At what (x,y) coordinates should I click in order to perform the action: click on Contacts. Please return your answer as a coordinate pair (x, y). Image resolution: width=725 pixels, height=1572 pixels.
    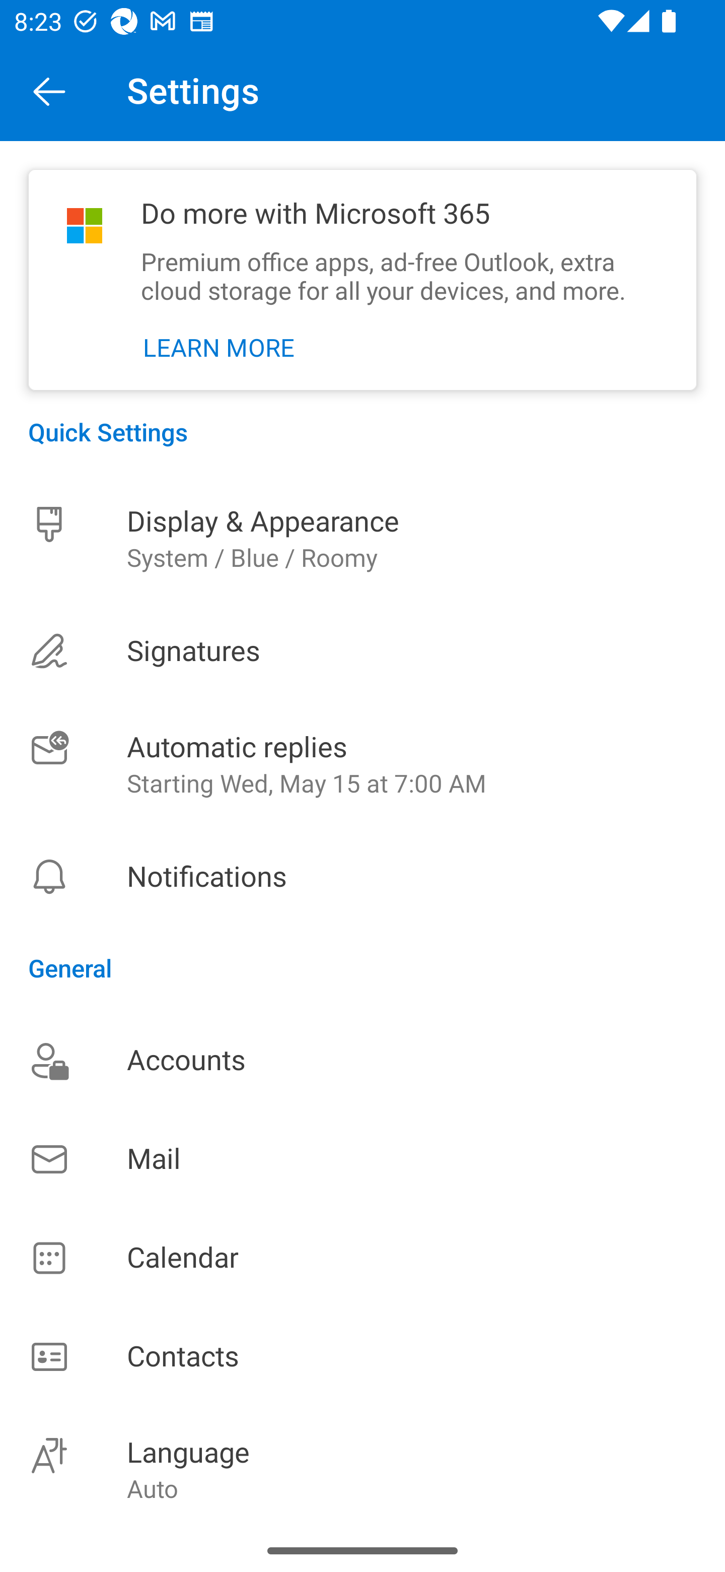
    Looking at the image, I should click on (362, 1357).